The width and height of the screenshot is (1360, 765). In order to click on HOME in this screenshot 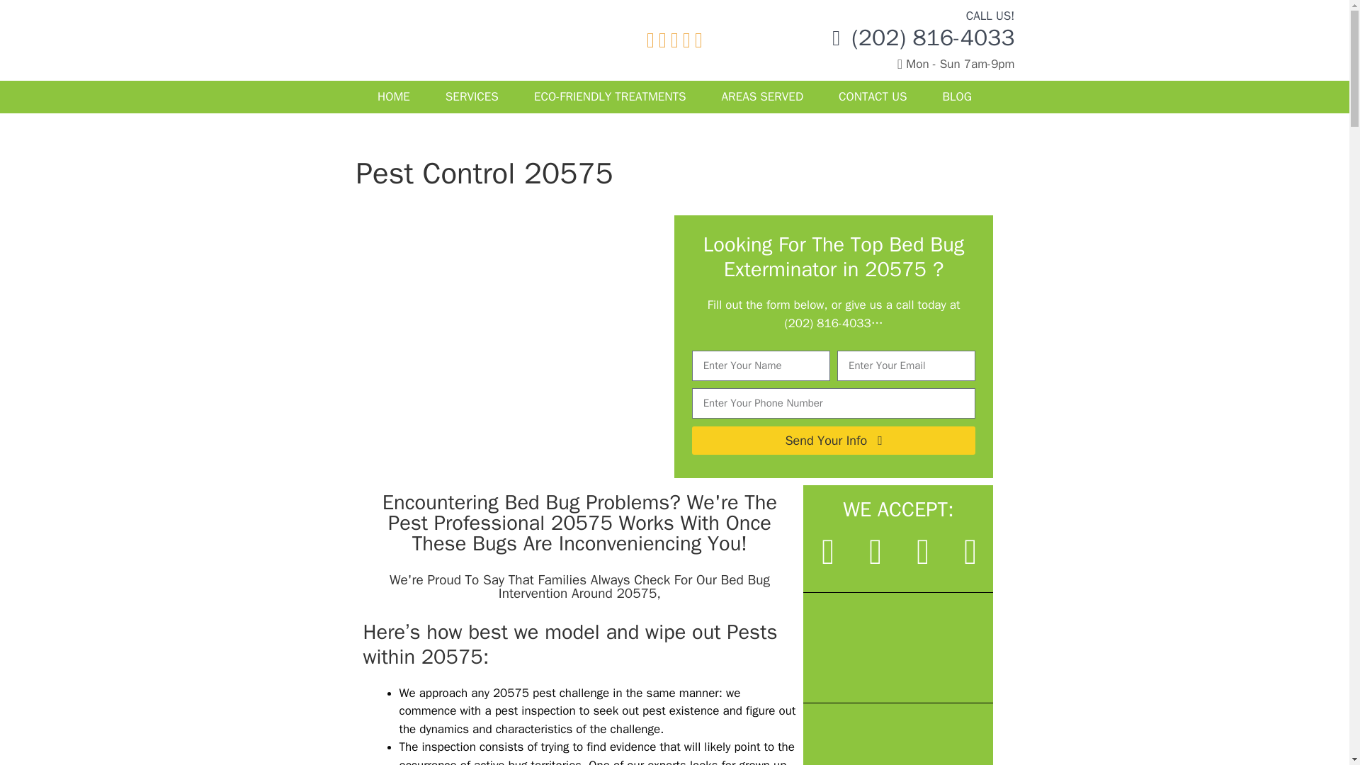, I will do `click(394, 96)`.